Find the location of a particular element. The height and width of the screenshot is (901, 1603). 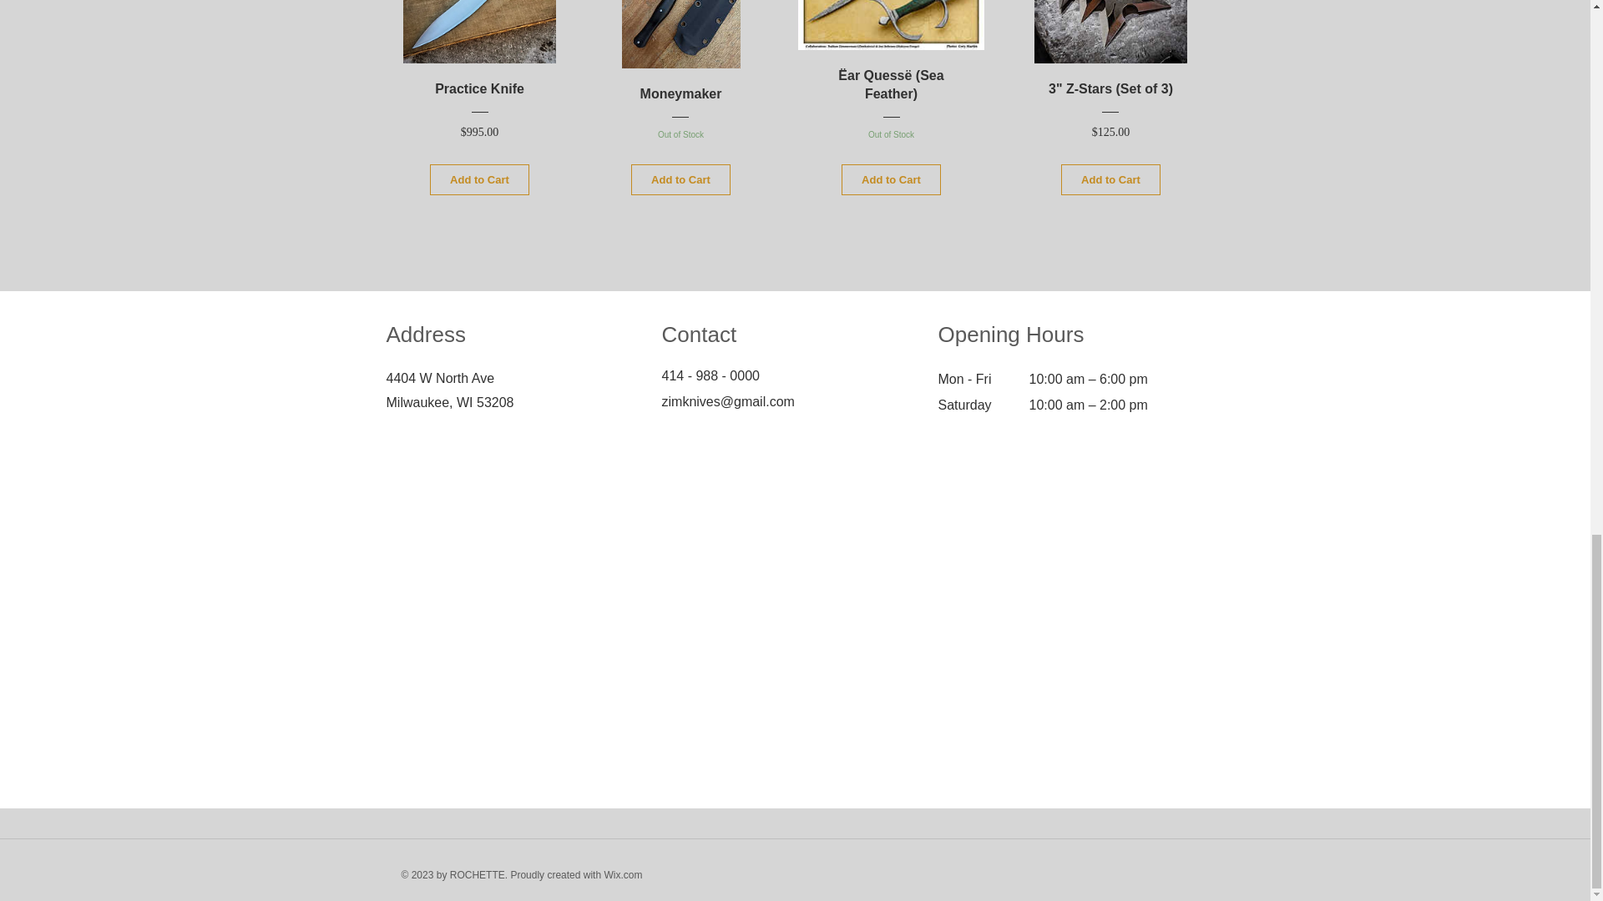

Add to Cart is located at coordinates (681, 105).